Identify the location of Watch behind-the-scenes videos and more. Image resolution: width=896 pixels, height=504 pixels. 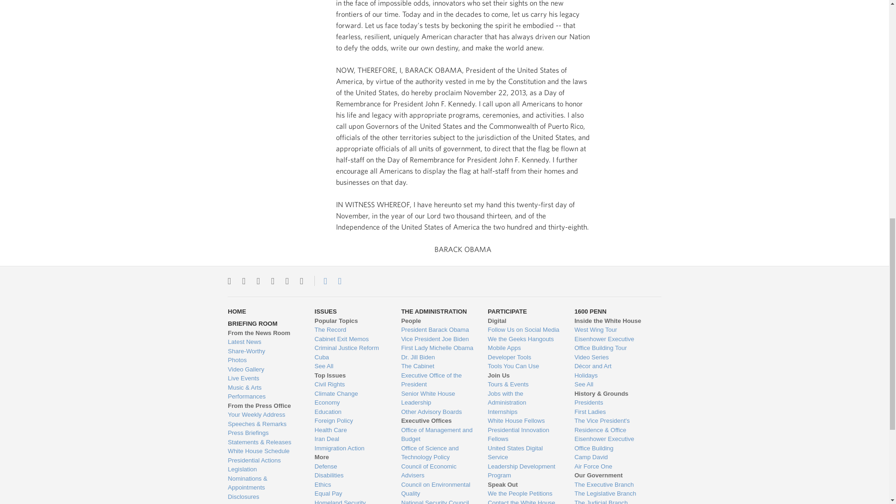
(264, 370).